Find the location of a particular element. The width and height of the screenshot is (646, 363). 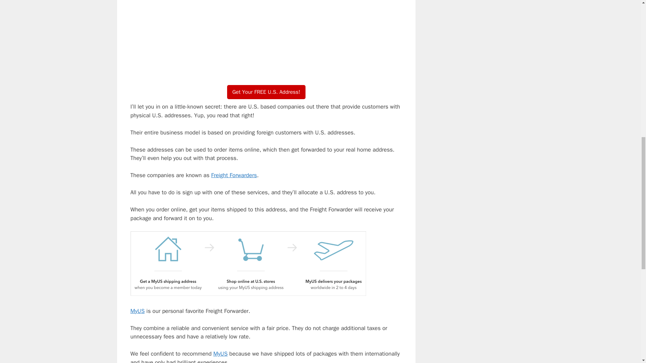

Get Your FREE U.S. Address! is located at coordinates (266, 92).